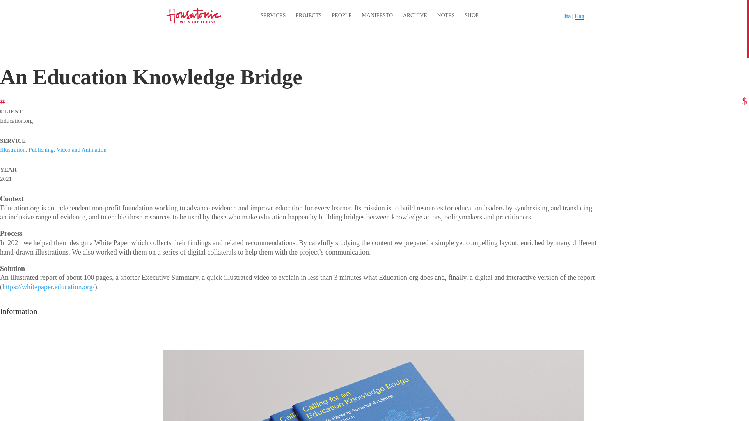 The image size is (749, 421). I want to click on Video and Animation, so click(81, 150).